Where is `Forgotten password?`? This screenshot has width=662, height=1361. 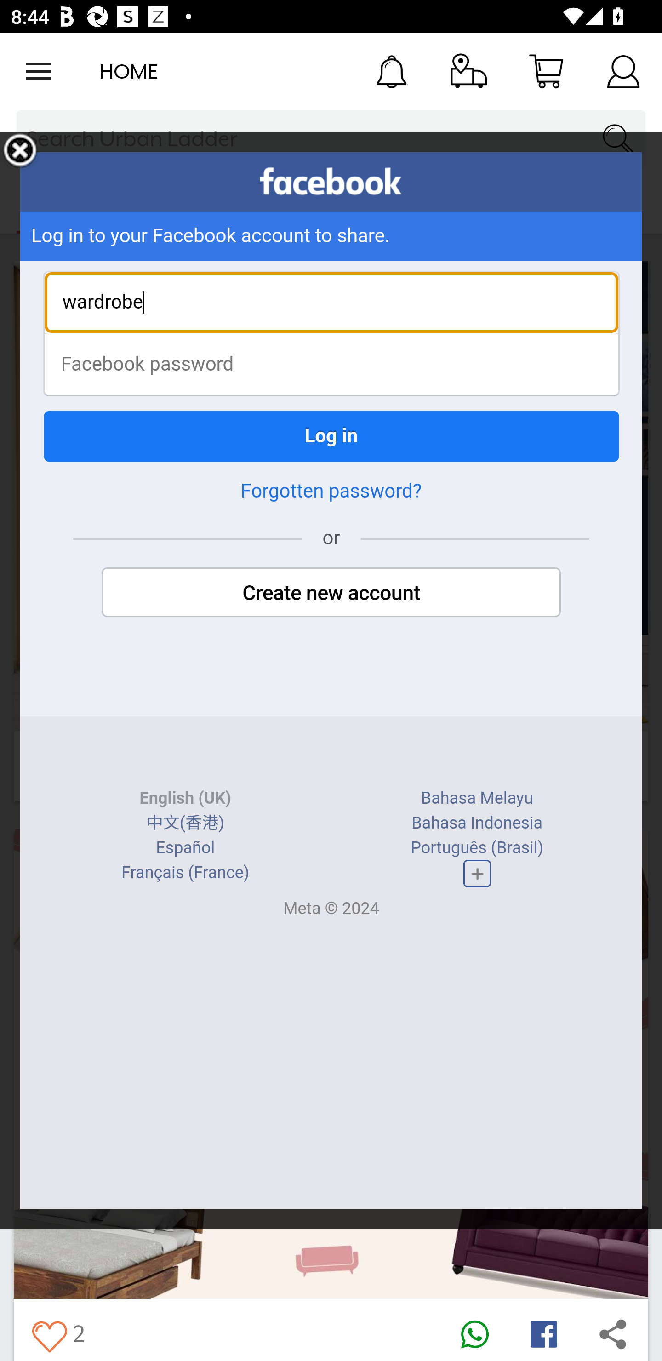
Forgotten password? is located at coordinates (331, 490).